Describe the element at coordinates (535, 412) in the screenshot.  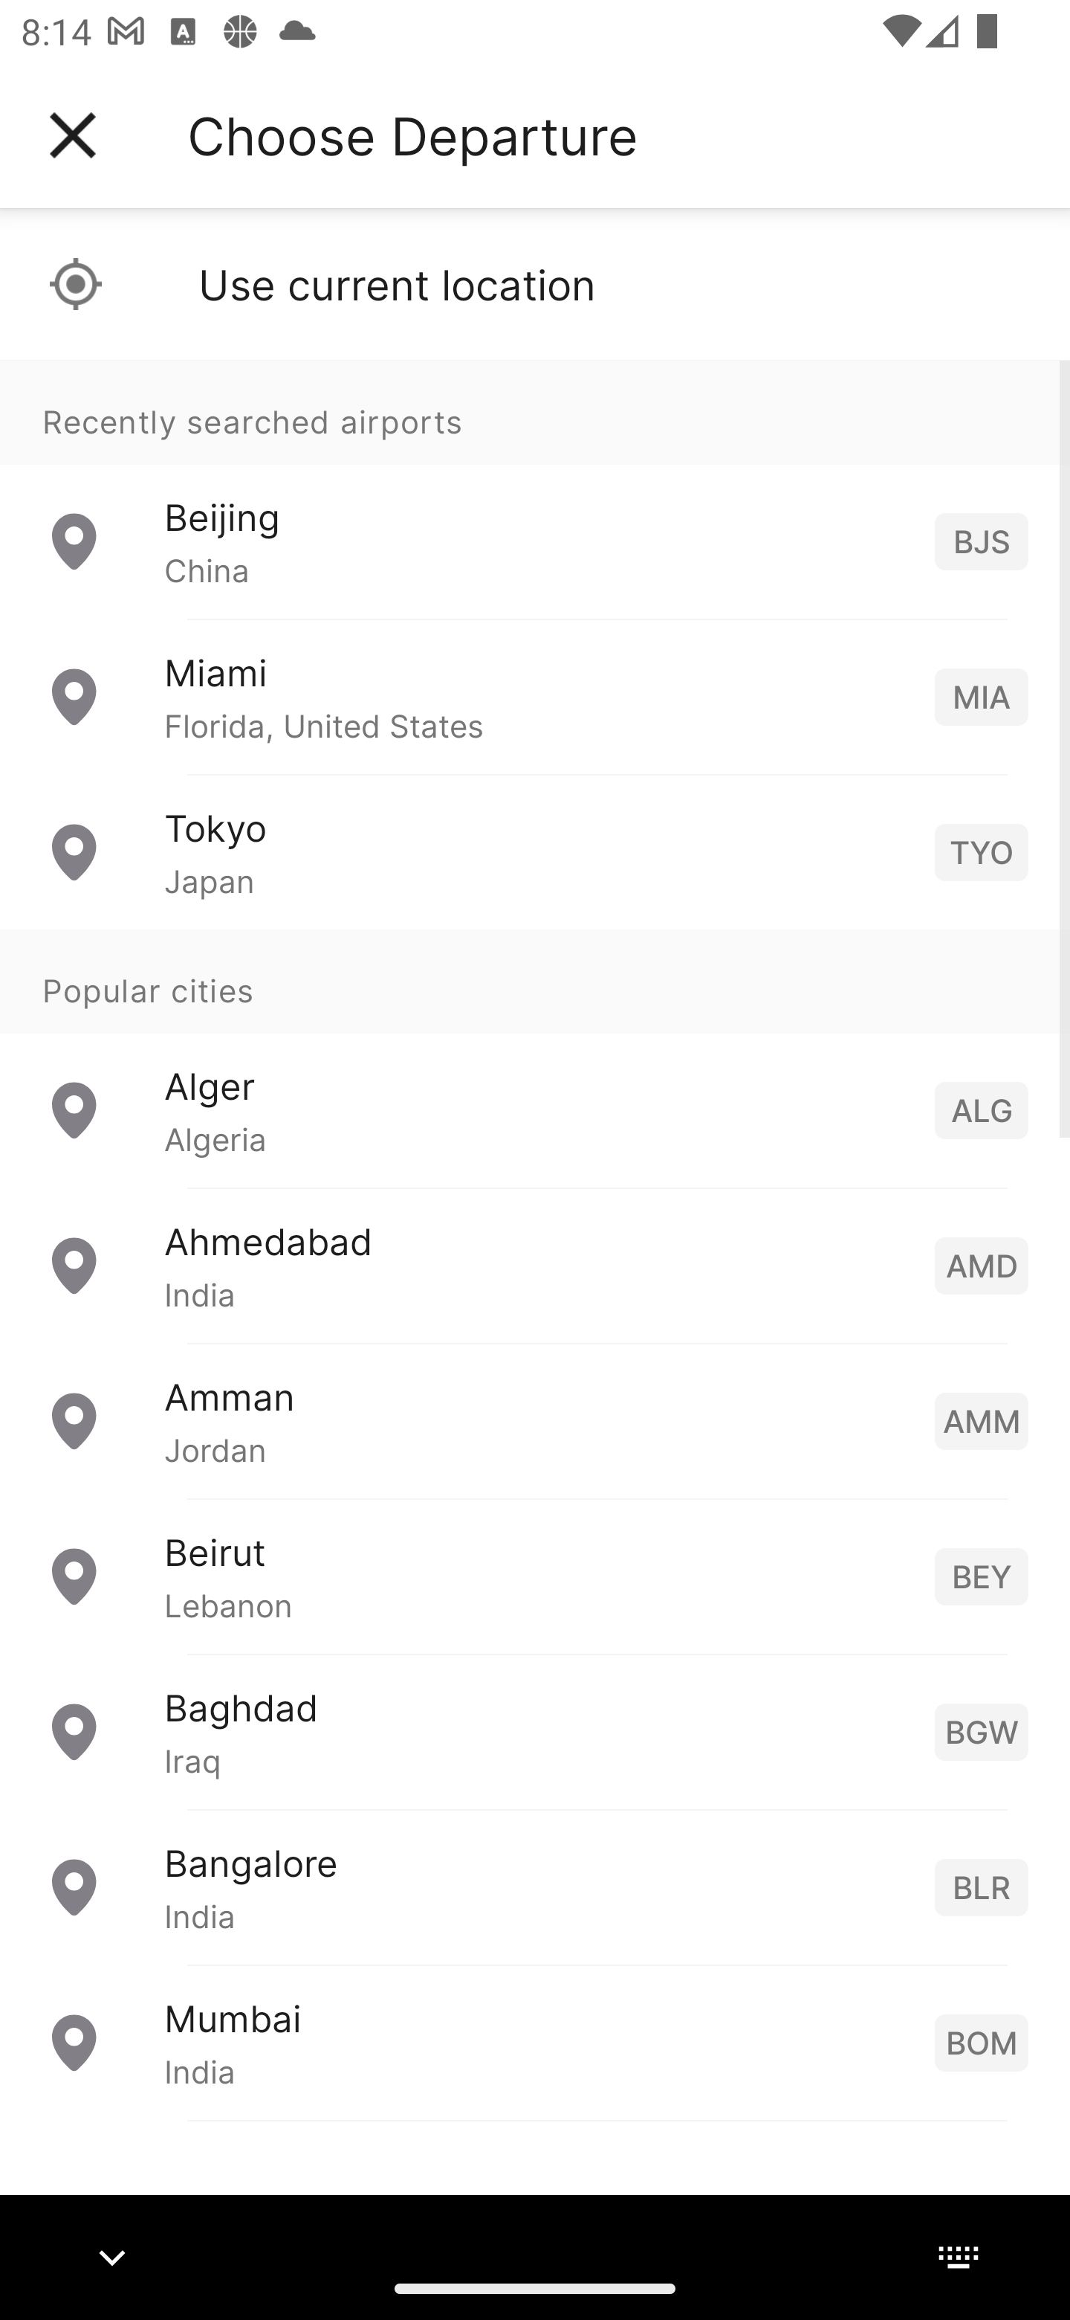
I see `Recently searched airports` at that location.